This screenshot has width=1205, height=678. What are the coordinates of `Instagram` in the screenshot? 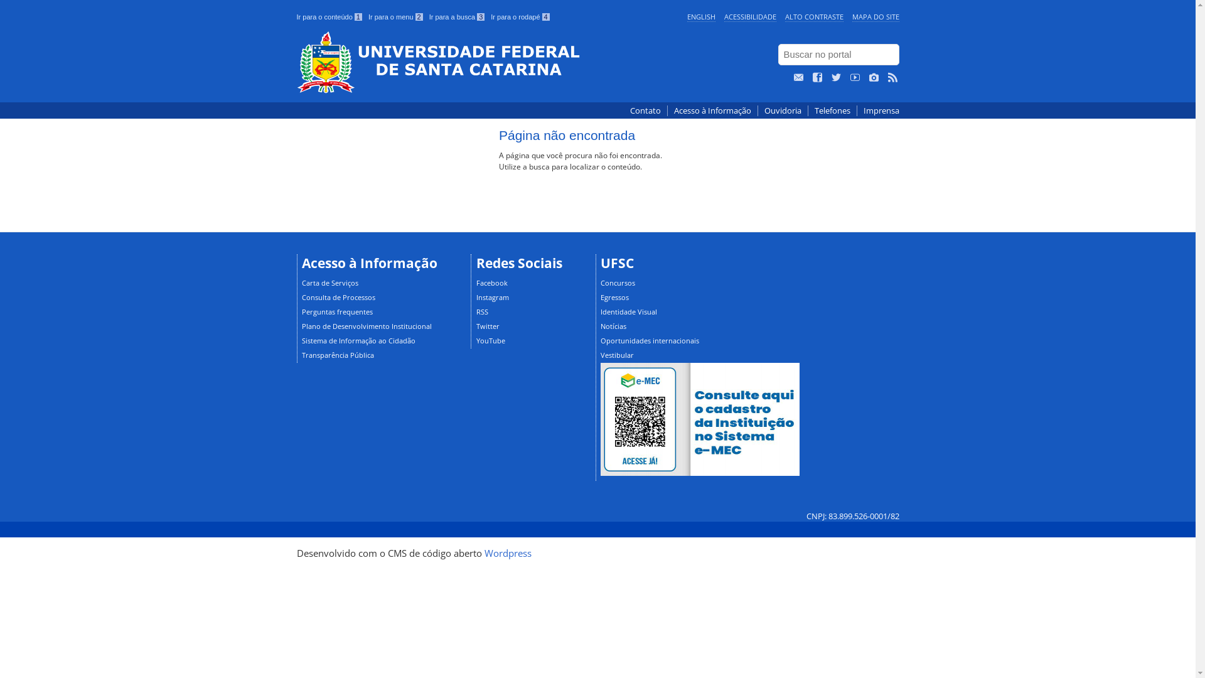 It's located at (493, 298).